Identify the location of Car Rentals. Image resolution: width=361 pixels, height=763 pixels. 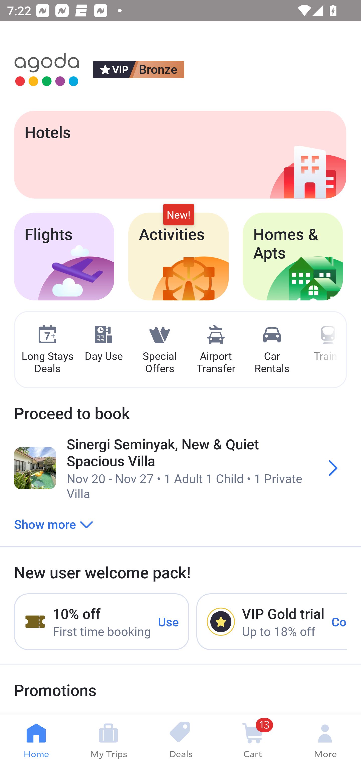
(272, 350).